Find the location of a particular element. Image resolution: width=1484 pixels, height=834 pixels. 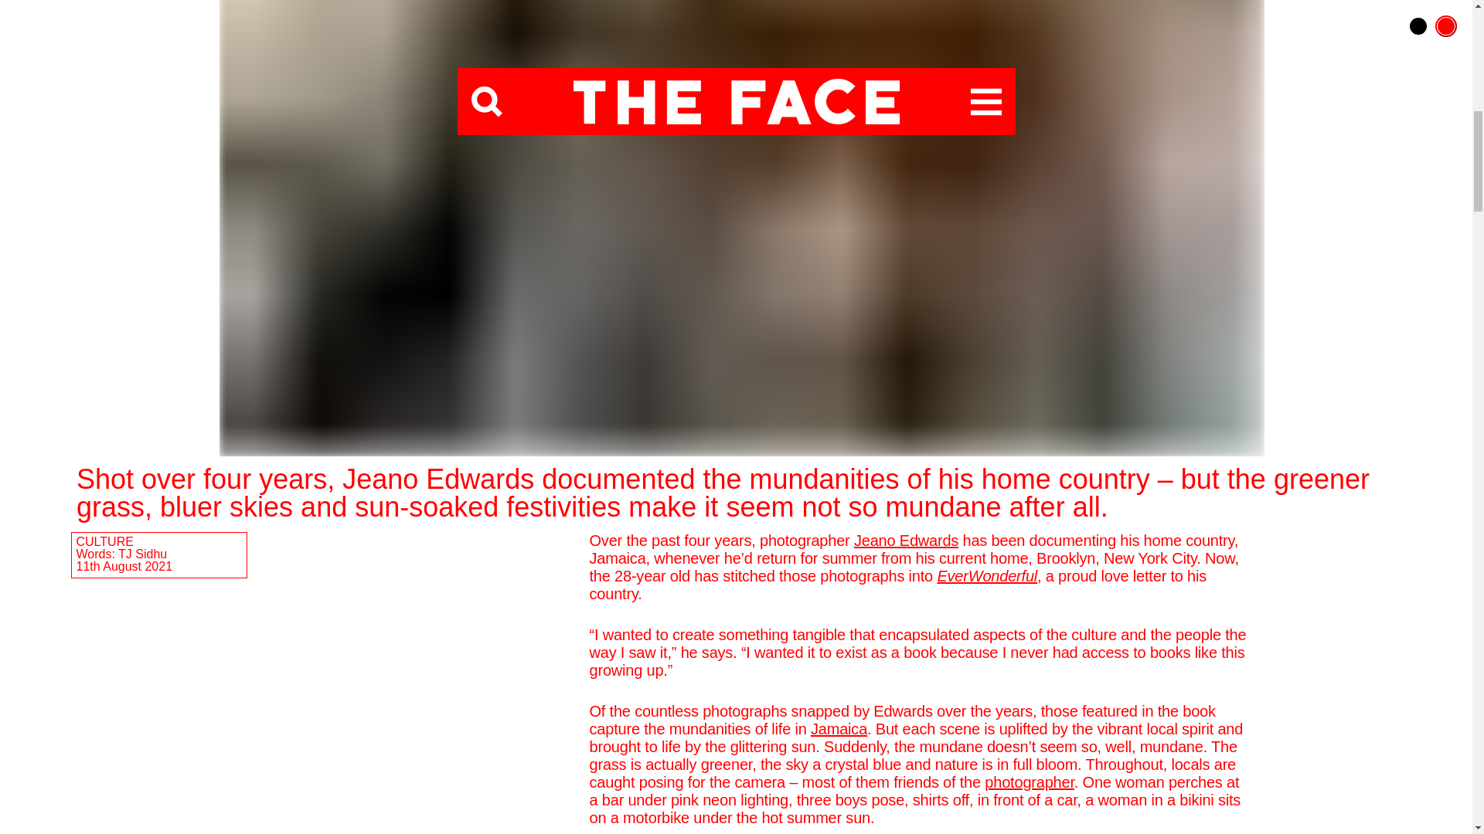

EverWonderful is located at coordinates (986, 576).